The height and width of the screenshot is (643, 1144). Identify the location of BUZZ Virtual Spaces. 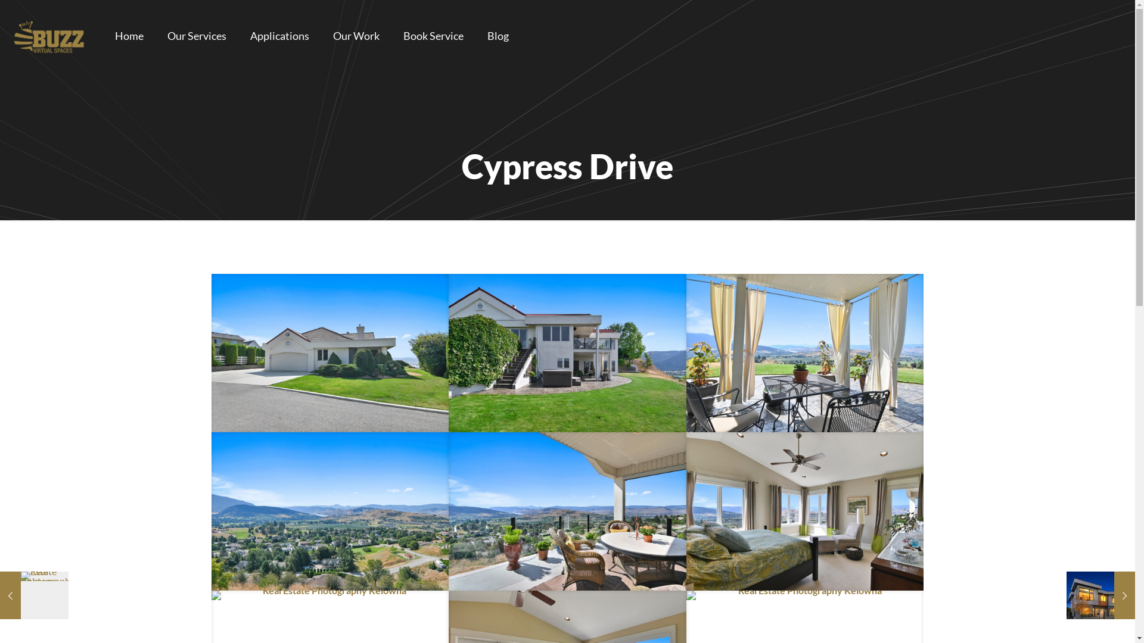
(49, 36).